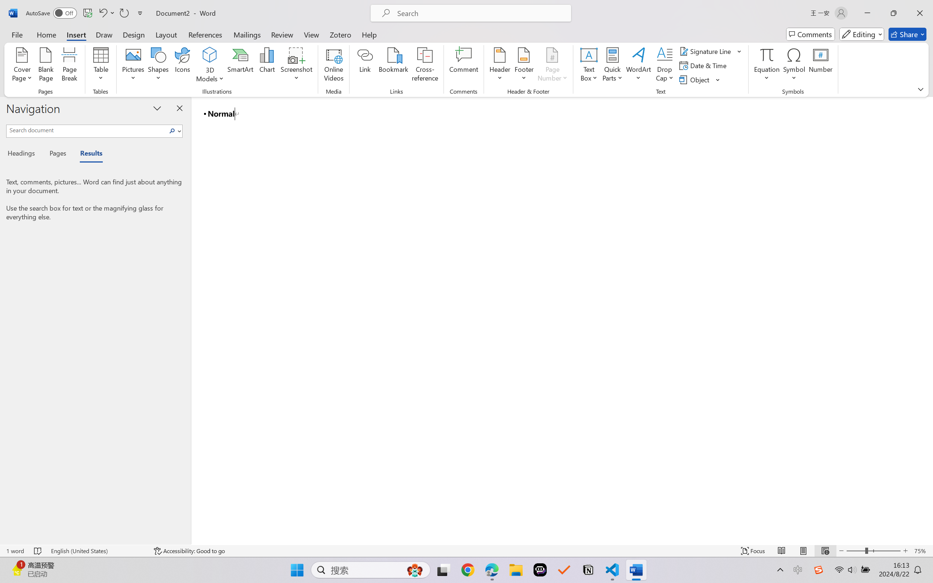  I want to click on Headings, so click(24, 154).